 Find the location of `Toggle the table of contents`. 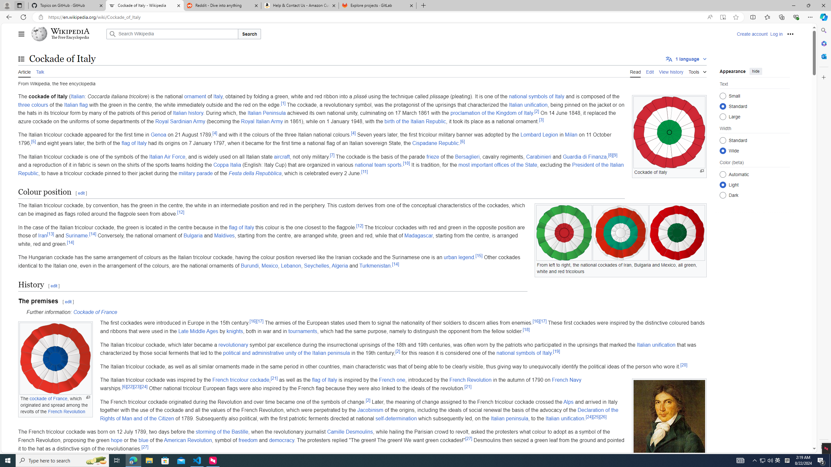

Toggle the table of contents is located at coordinates (21, 59).